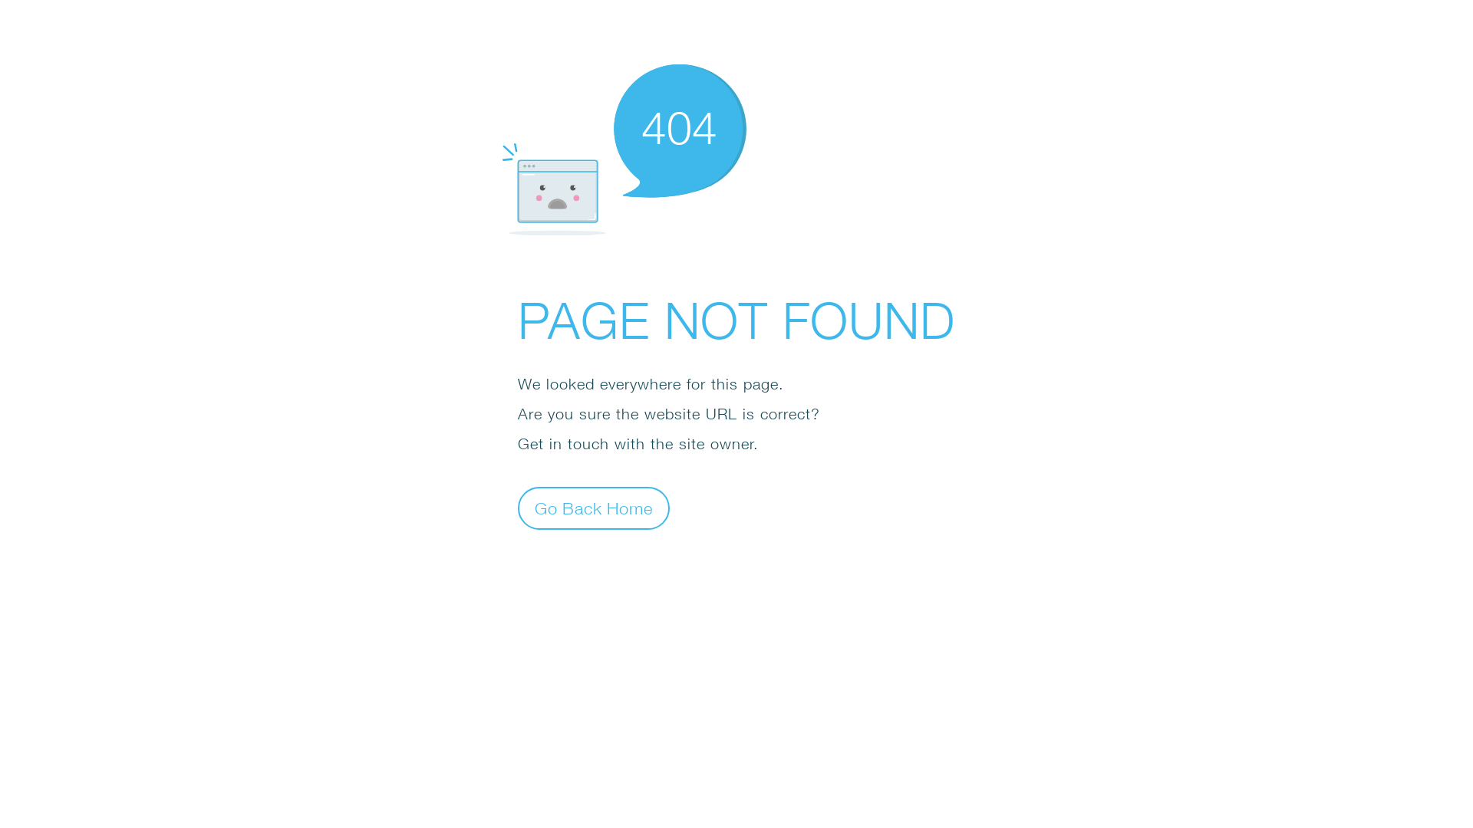 Image resolution: width=1473 pixels, height=828 pixels. Describe the element at coordinates (594, 508) in the screenshot. I see `Go Back Home` at that location.